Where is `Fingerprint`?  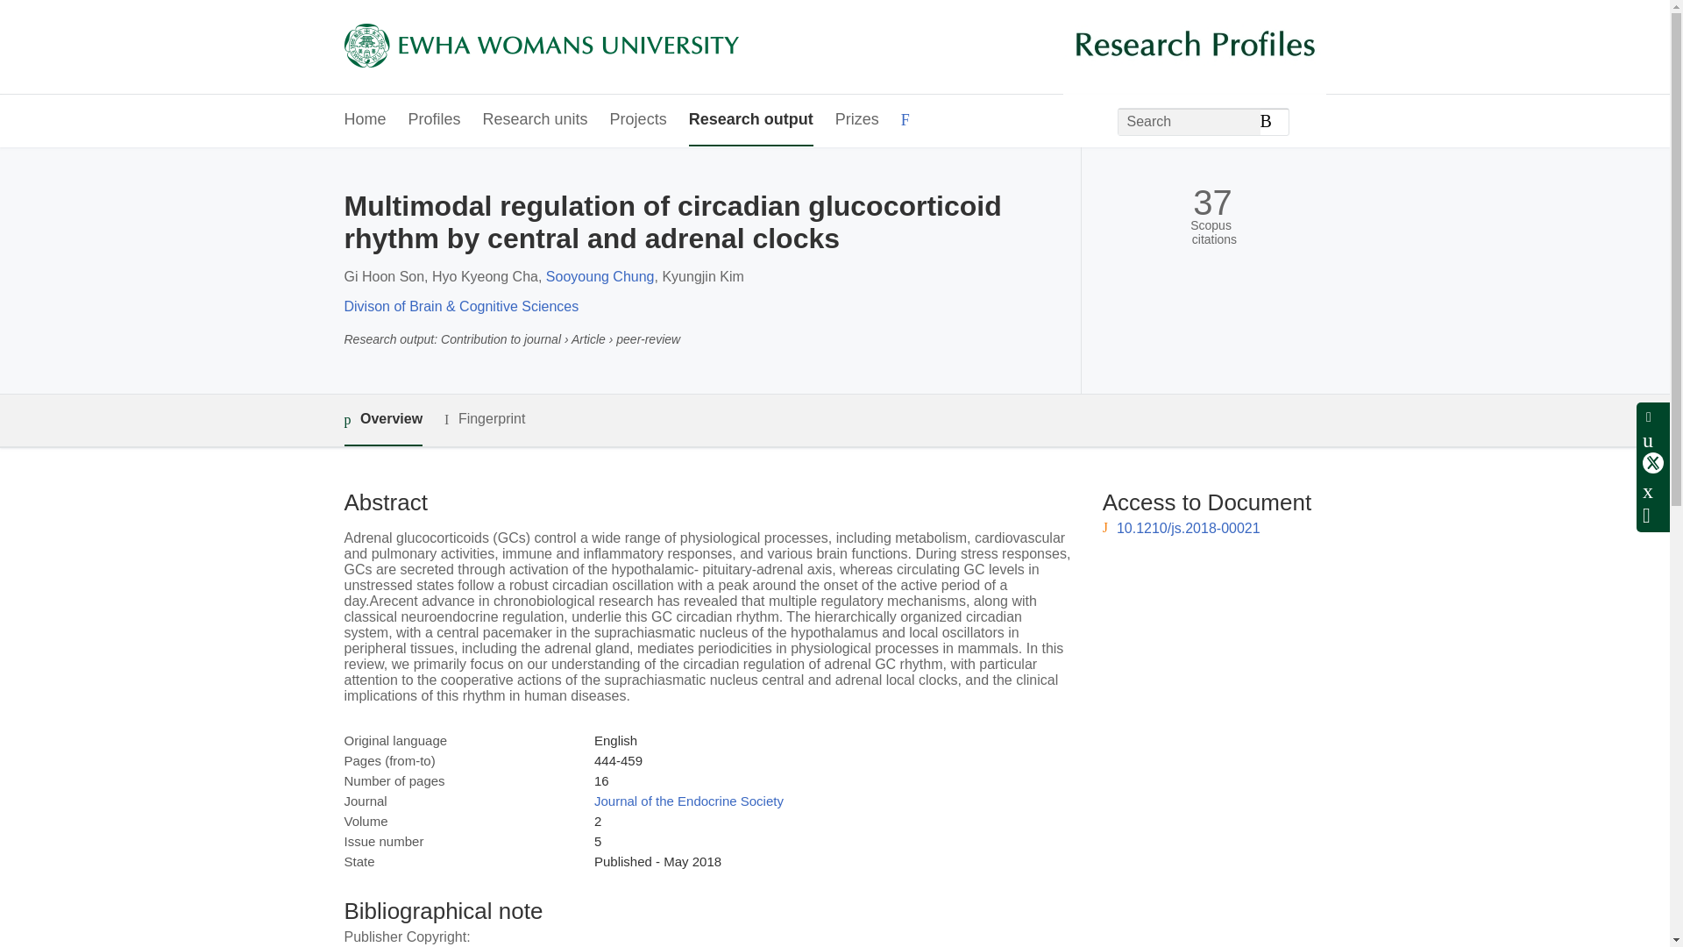 Fingerprint is located at coordinates (484, 419).